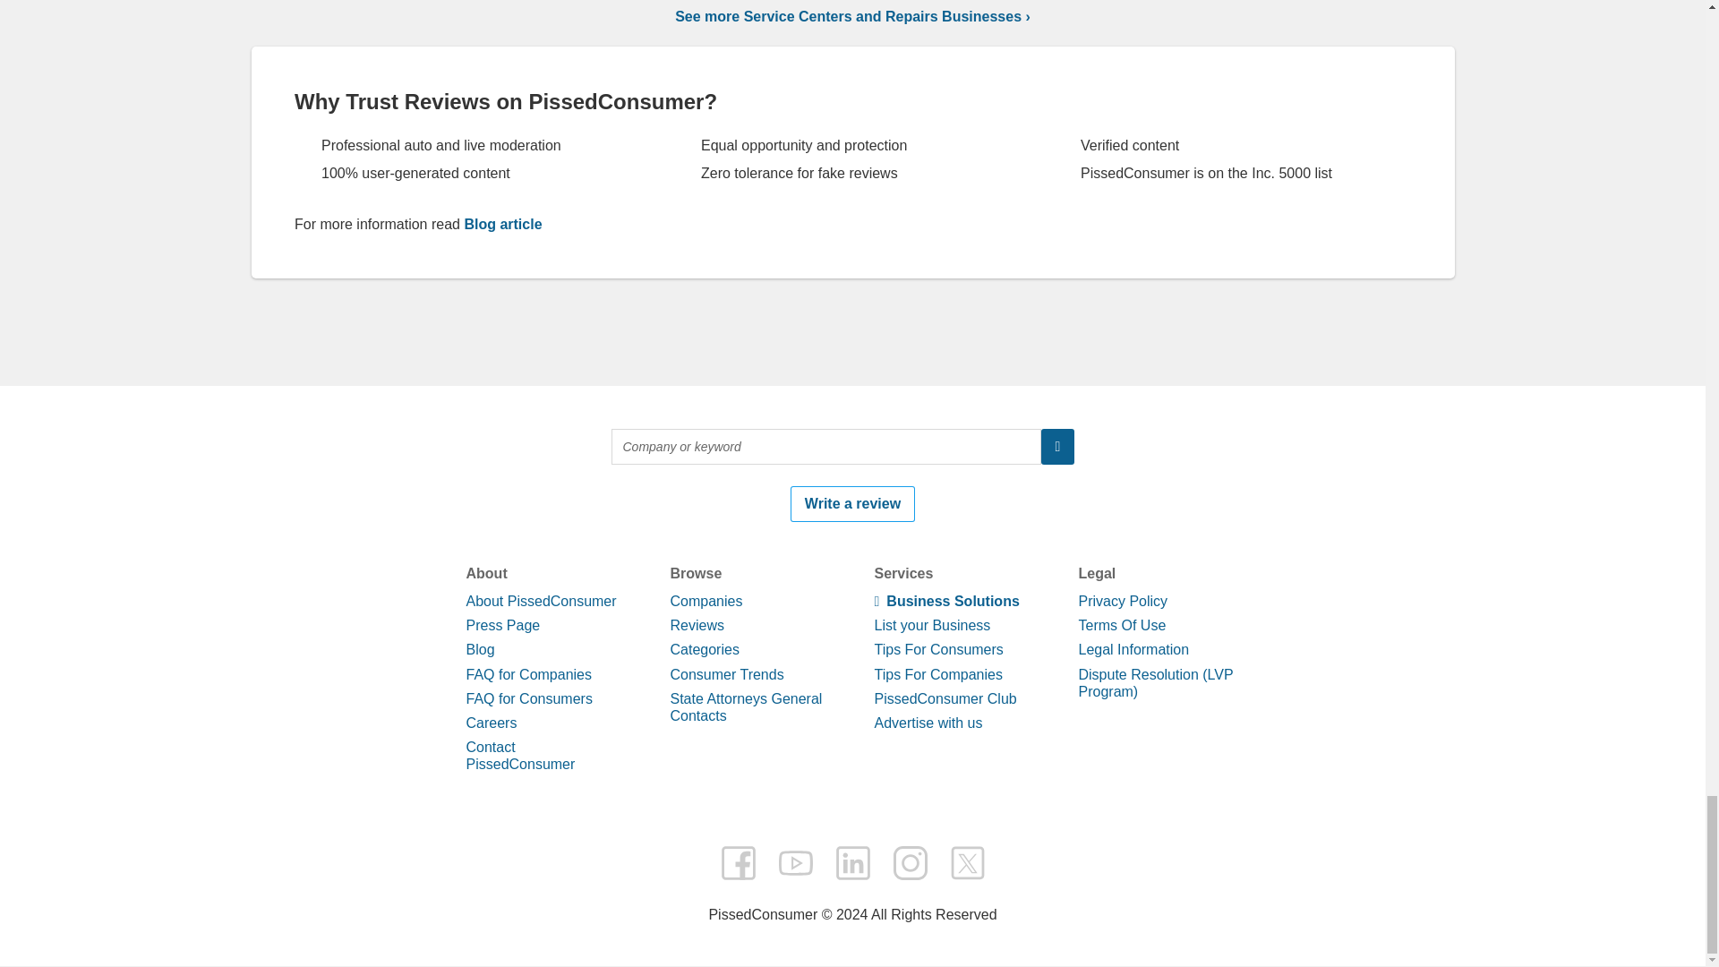  Describe the element at coordinates (852, 905) in the screenshot. I see `Write a review` at that location.